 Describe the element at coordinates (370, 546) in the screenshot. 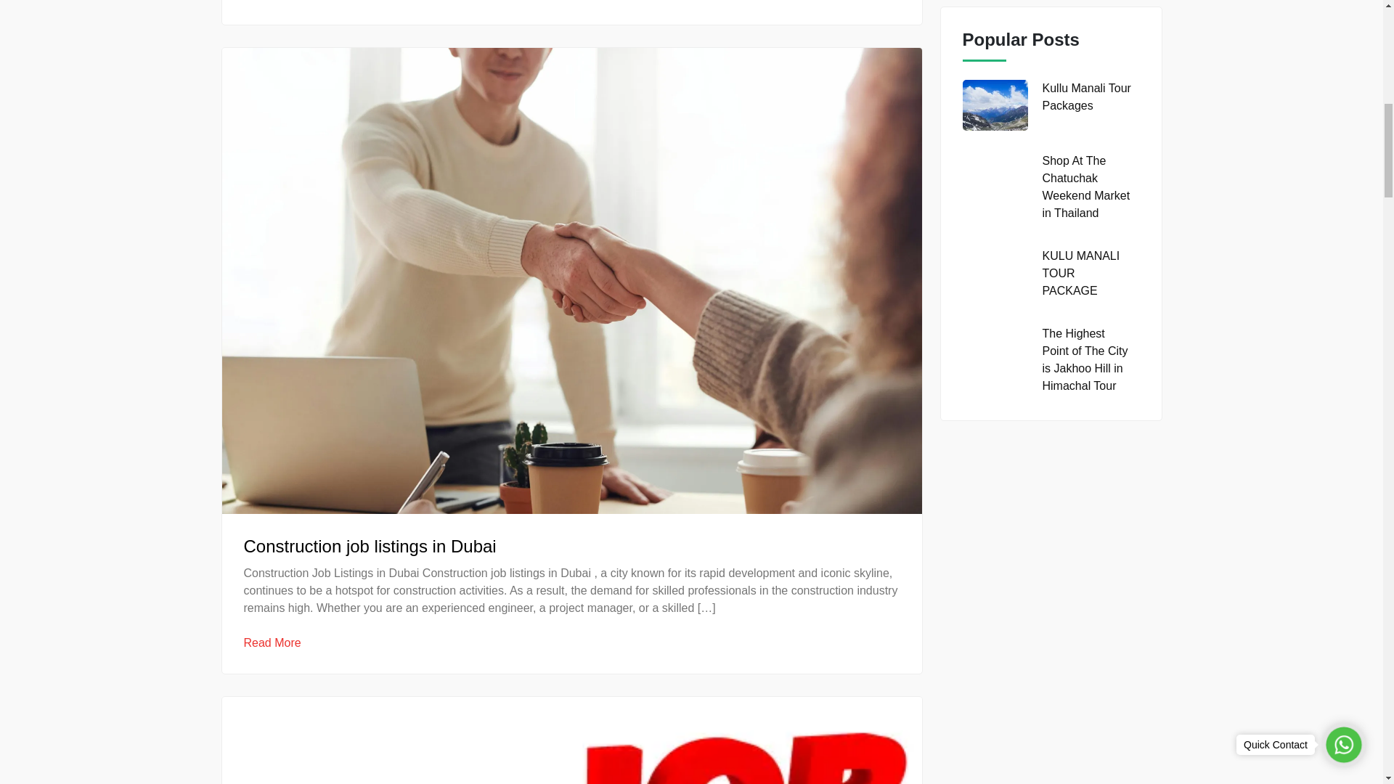

I see `Construction job listings in Dubai` at that location.